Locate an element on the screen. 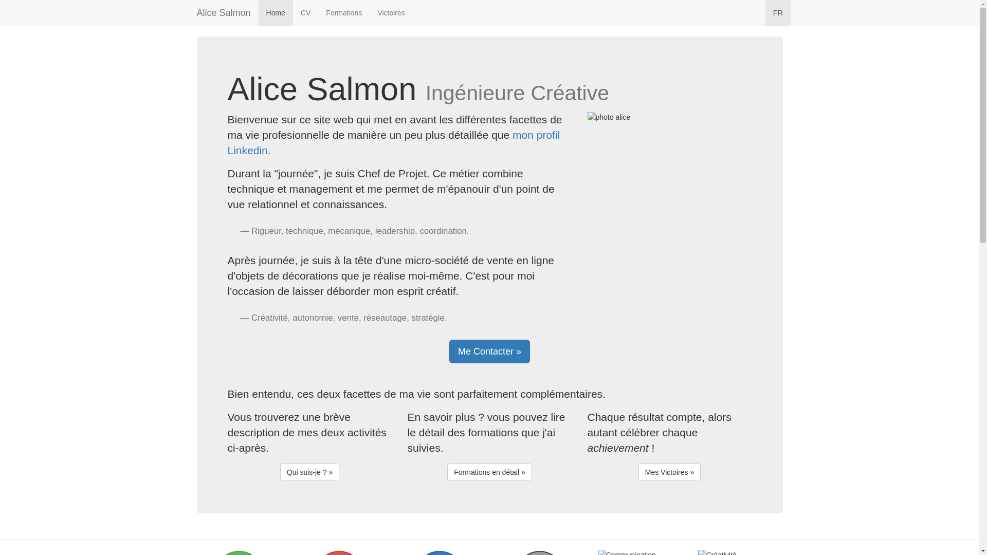 This screenshot has height=555, width=987. Formations is located at coordinates (344, 13).